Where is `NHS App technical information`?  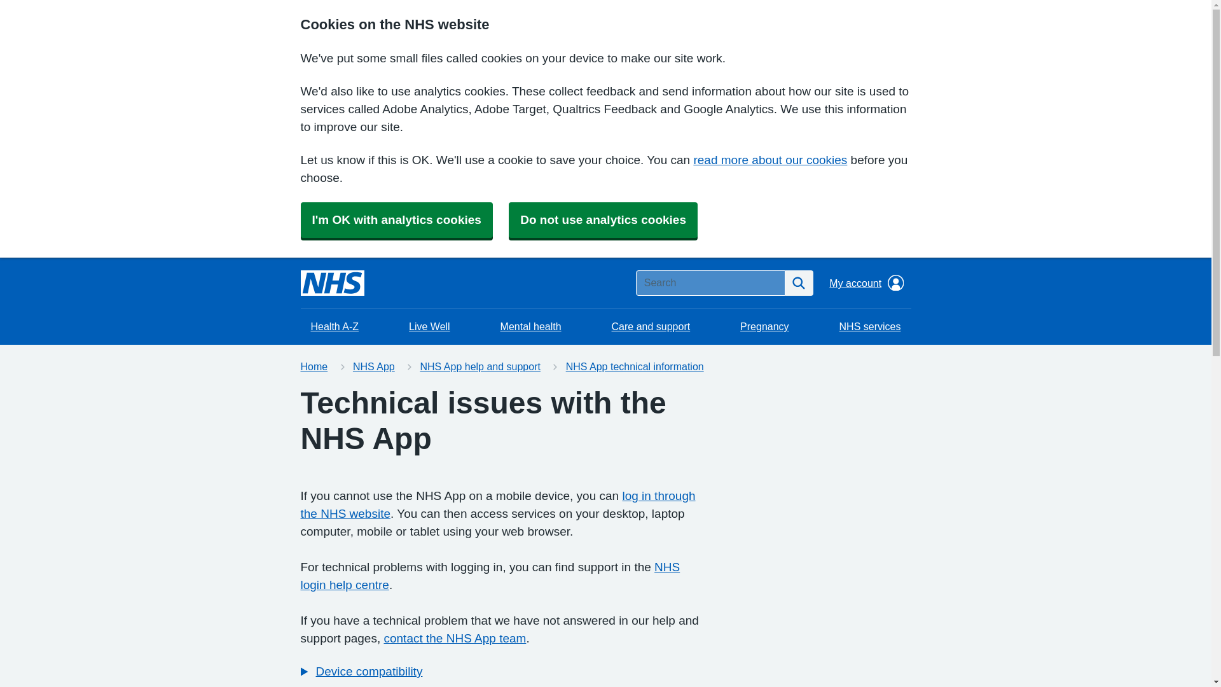 NHS App technical information is located at coordinates (635, 366).